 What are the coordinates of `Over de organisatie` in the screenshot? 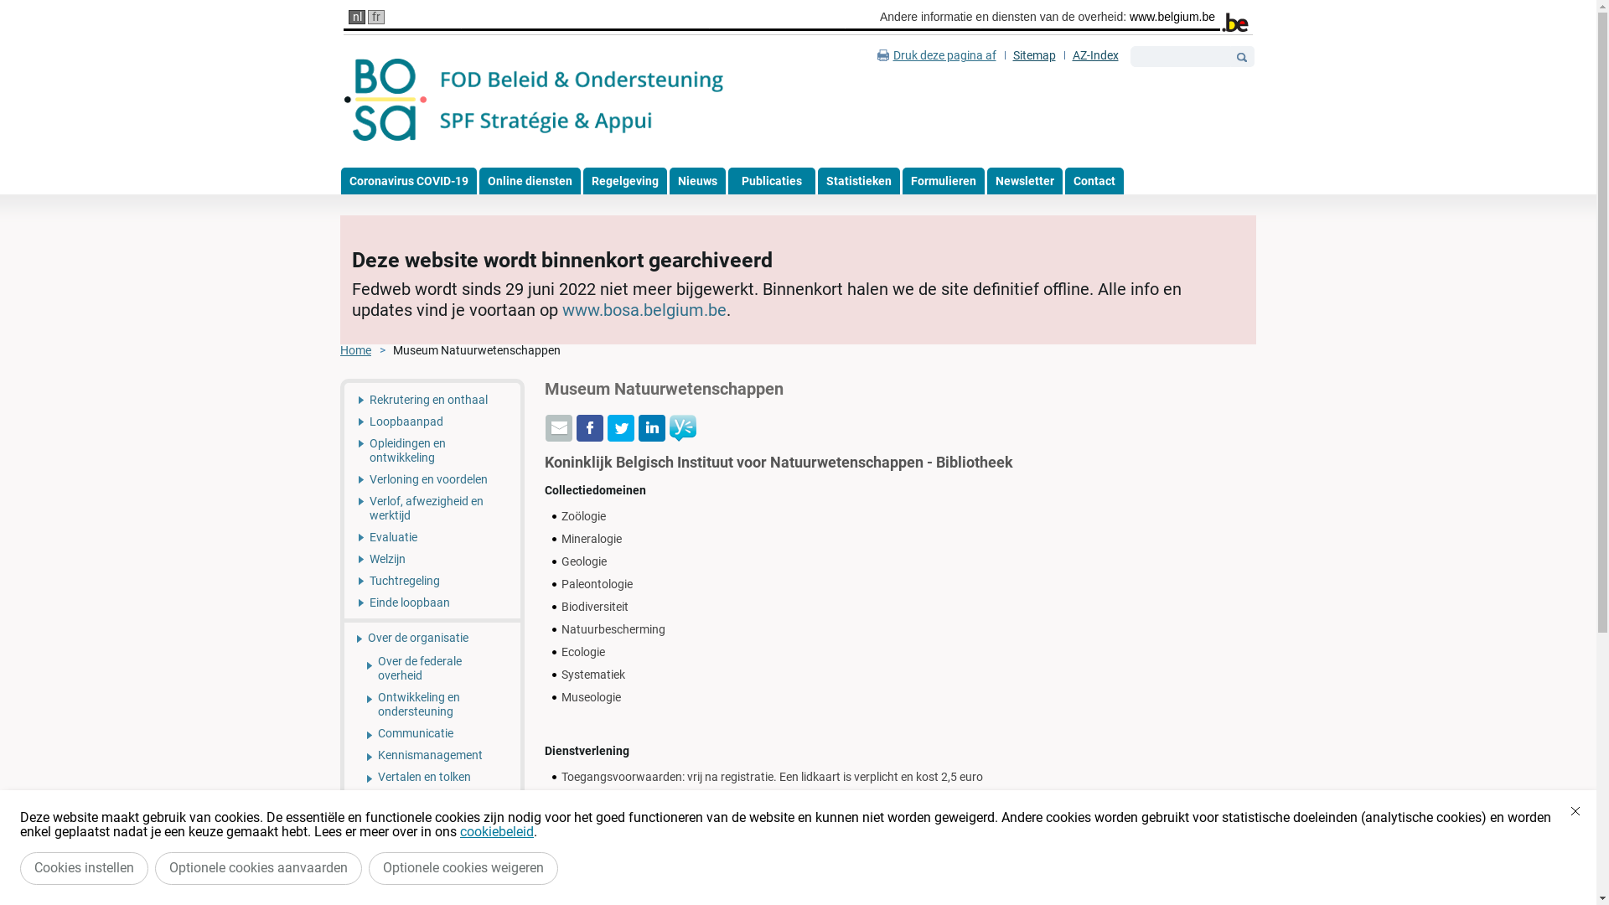 It's located at (432, 637).